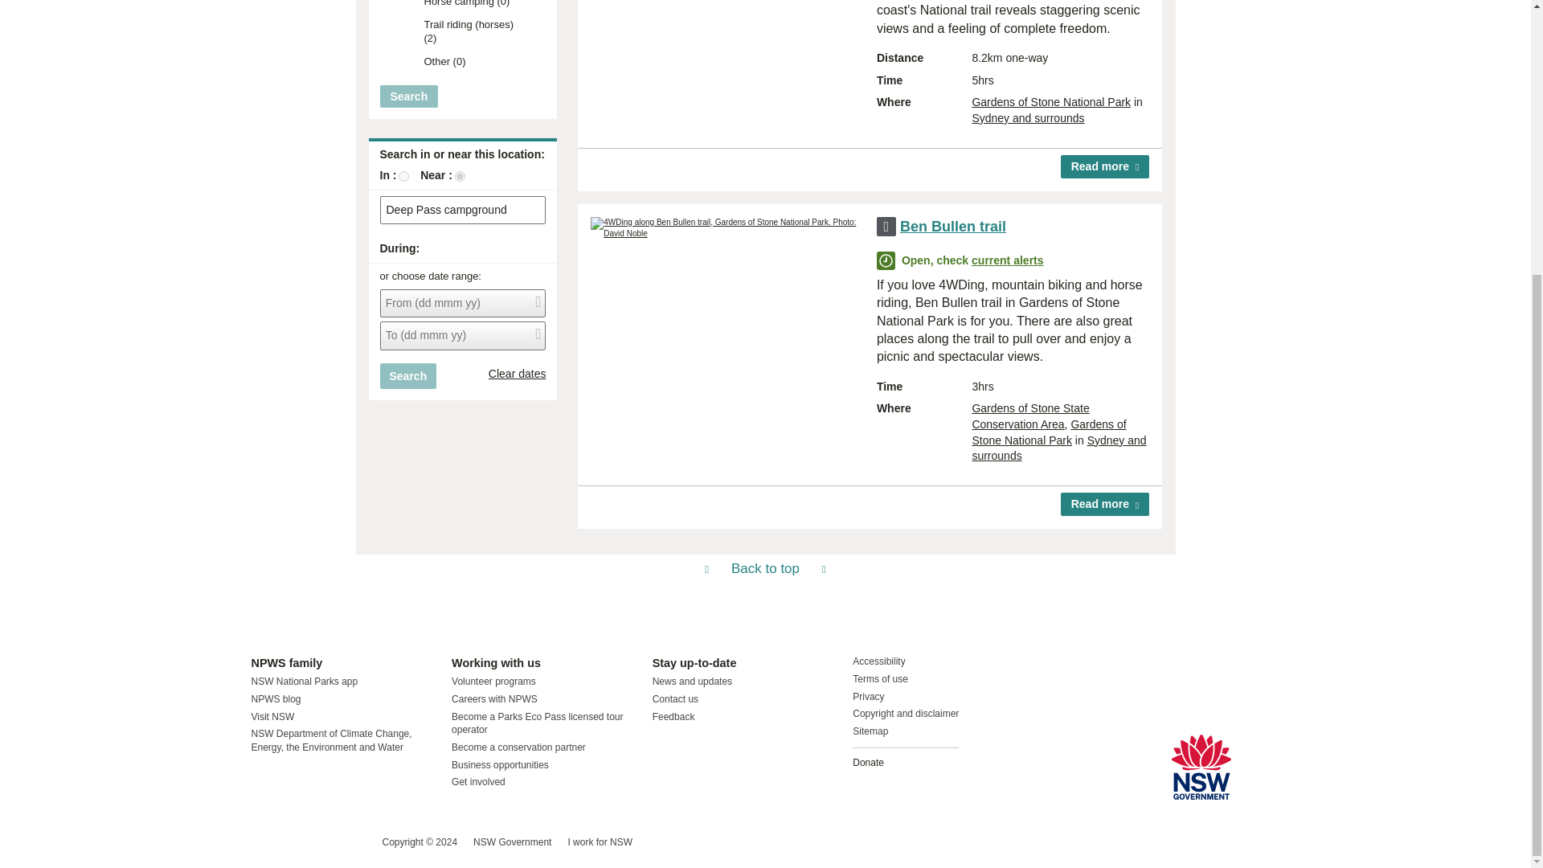 The width and height of the screenshot is (1543, 868). I want to click on Visit NSW National Parks on Instagram, so click(301, 842).